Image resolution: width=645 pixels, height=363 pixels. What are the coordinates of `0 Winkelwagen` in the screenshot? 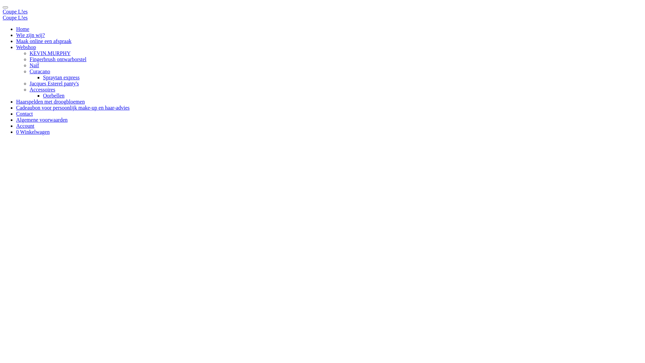 It's located at (33, 132).